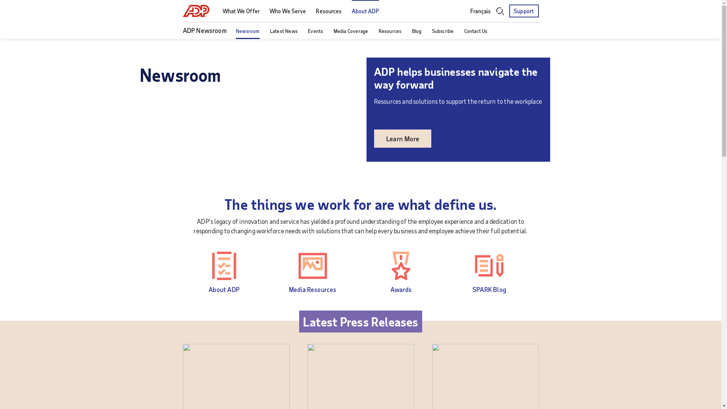  I want to click on Events, so click(315, 31).